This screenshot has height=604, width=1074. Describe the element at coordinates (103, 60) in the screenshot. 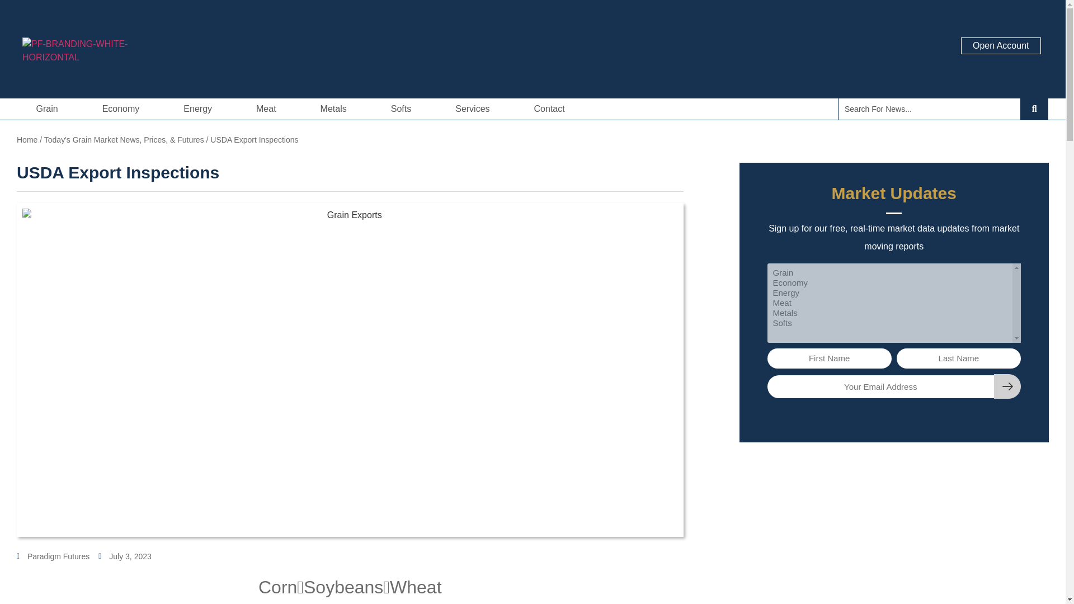

I see `PF-BRANDING-WHITE-HORIZONTAL` at that location.